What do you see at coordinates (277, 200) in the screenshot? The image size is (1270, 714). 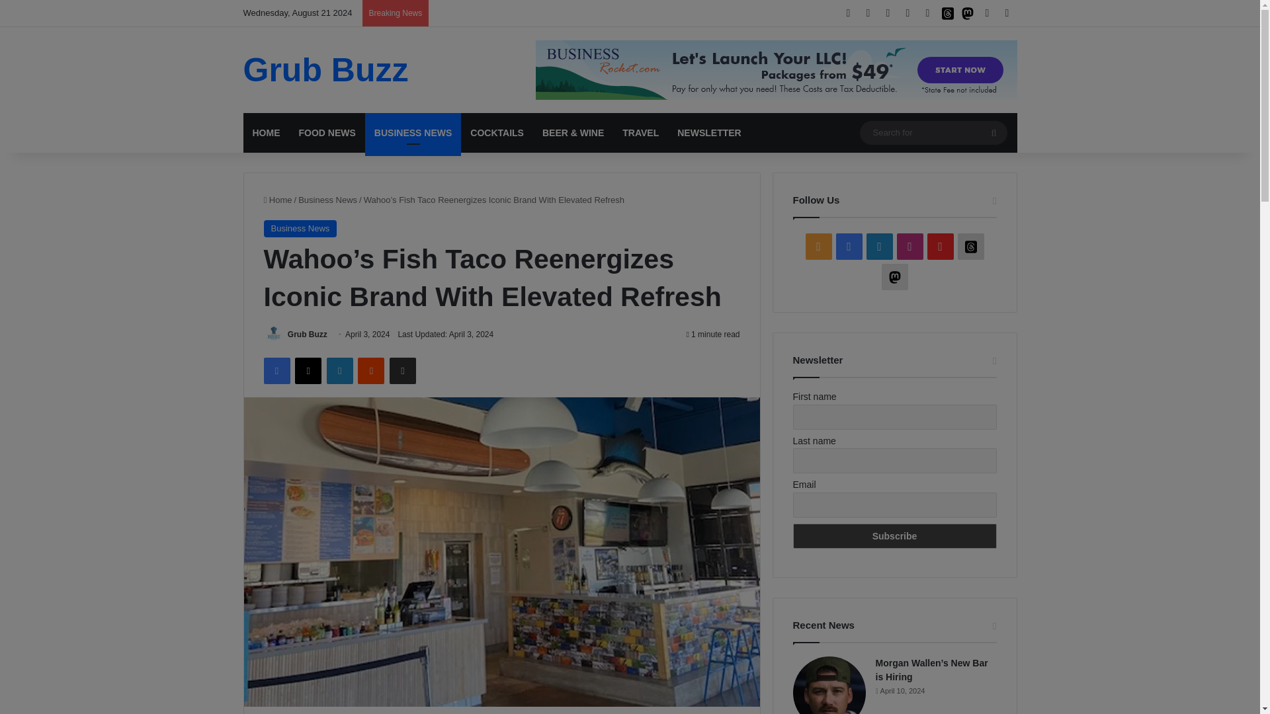 I see `Home` at bounding box center [277, 200].